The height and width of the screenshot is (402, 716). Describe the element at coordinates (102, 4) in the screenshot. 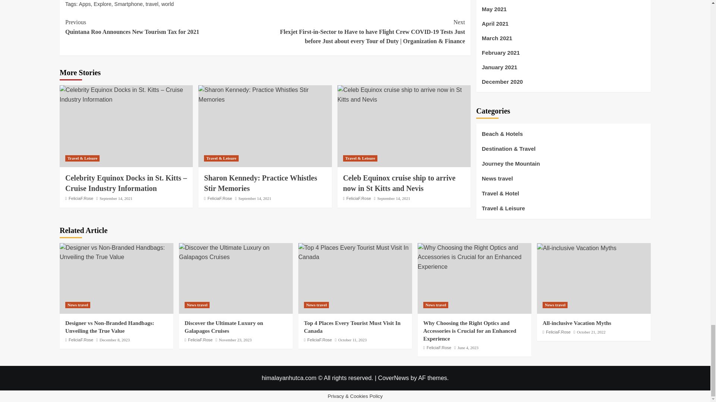

I see `Explore` at that location.